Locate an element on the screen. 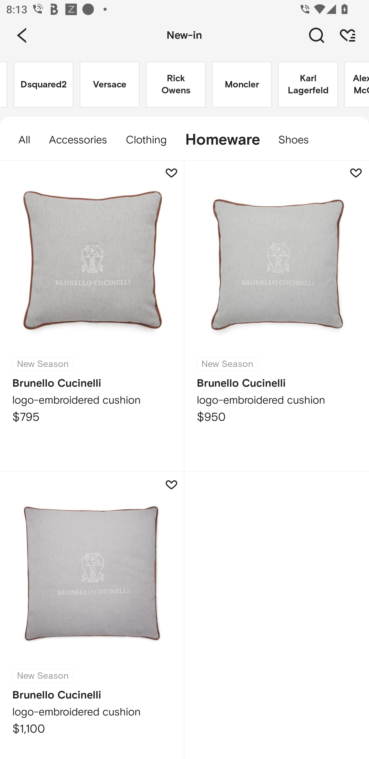 This screenshot has width=369, height=759. Accessories is located at coordinates (78, 140).